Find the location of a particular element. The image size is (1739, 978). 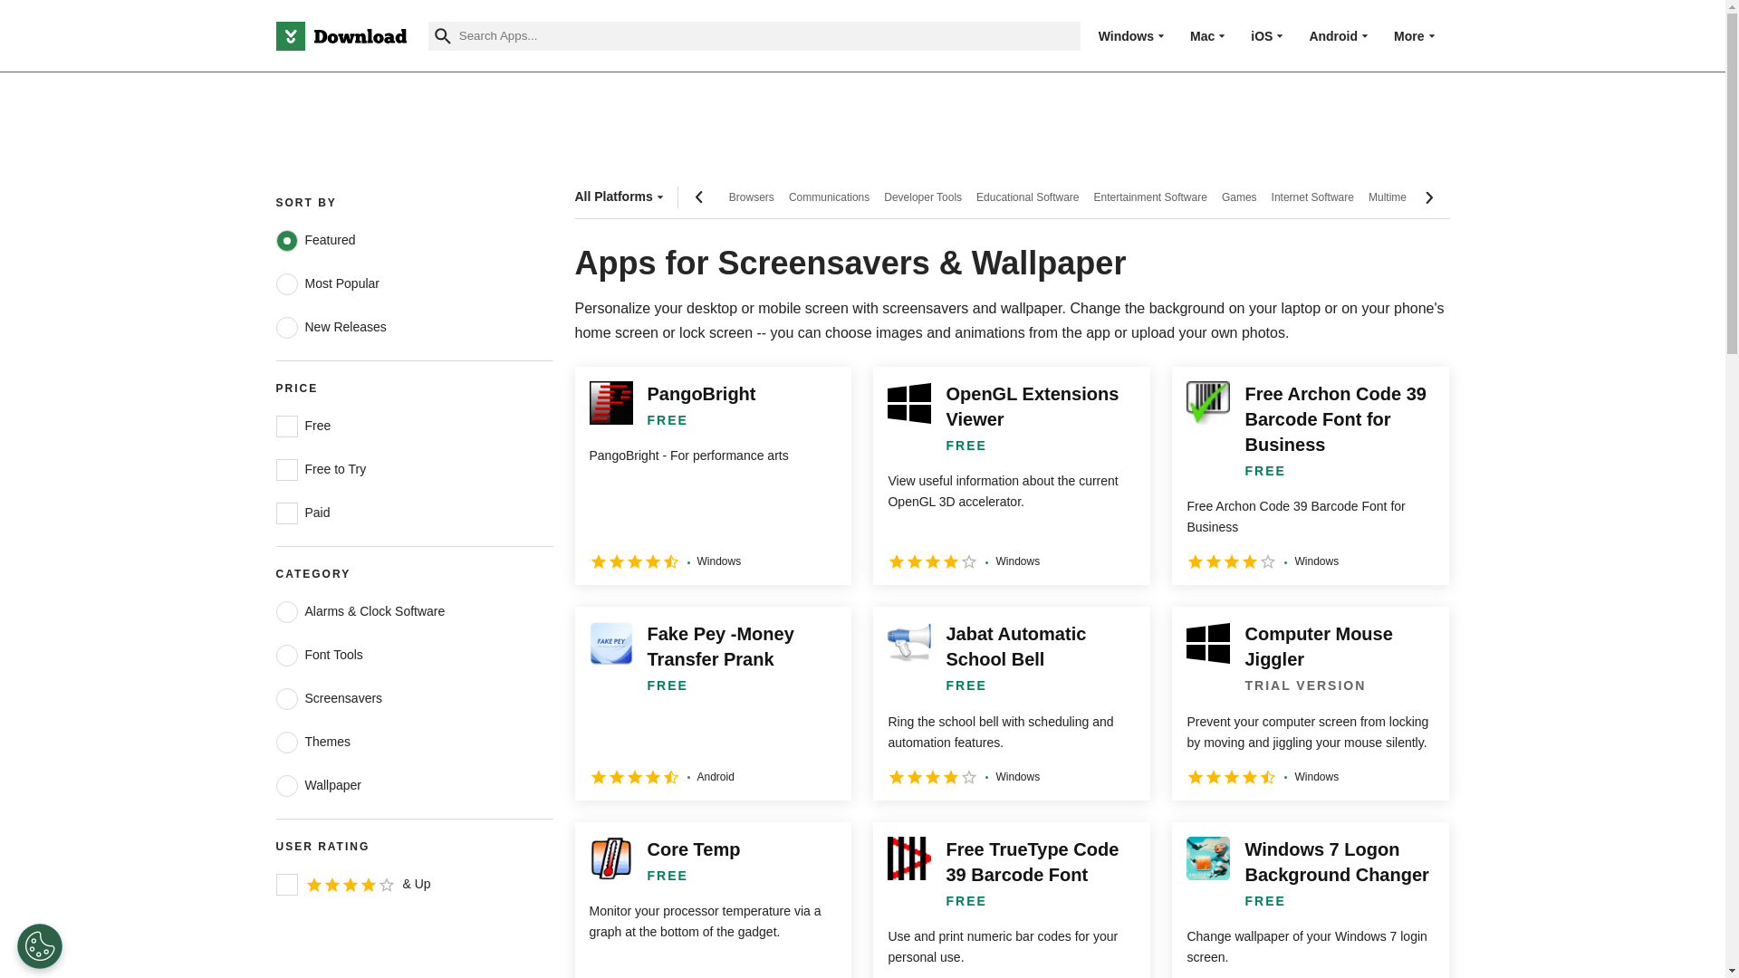

paid is located at coordinates (286, 513).